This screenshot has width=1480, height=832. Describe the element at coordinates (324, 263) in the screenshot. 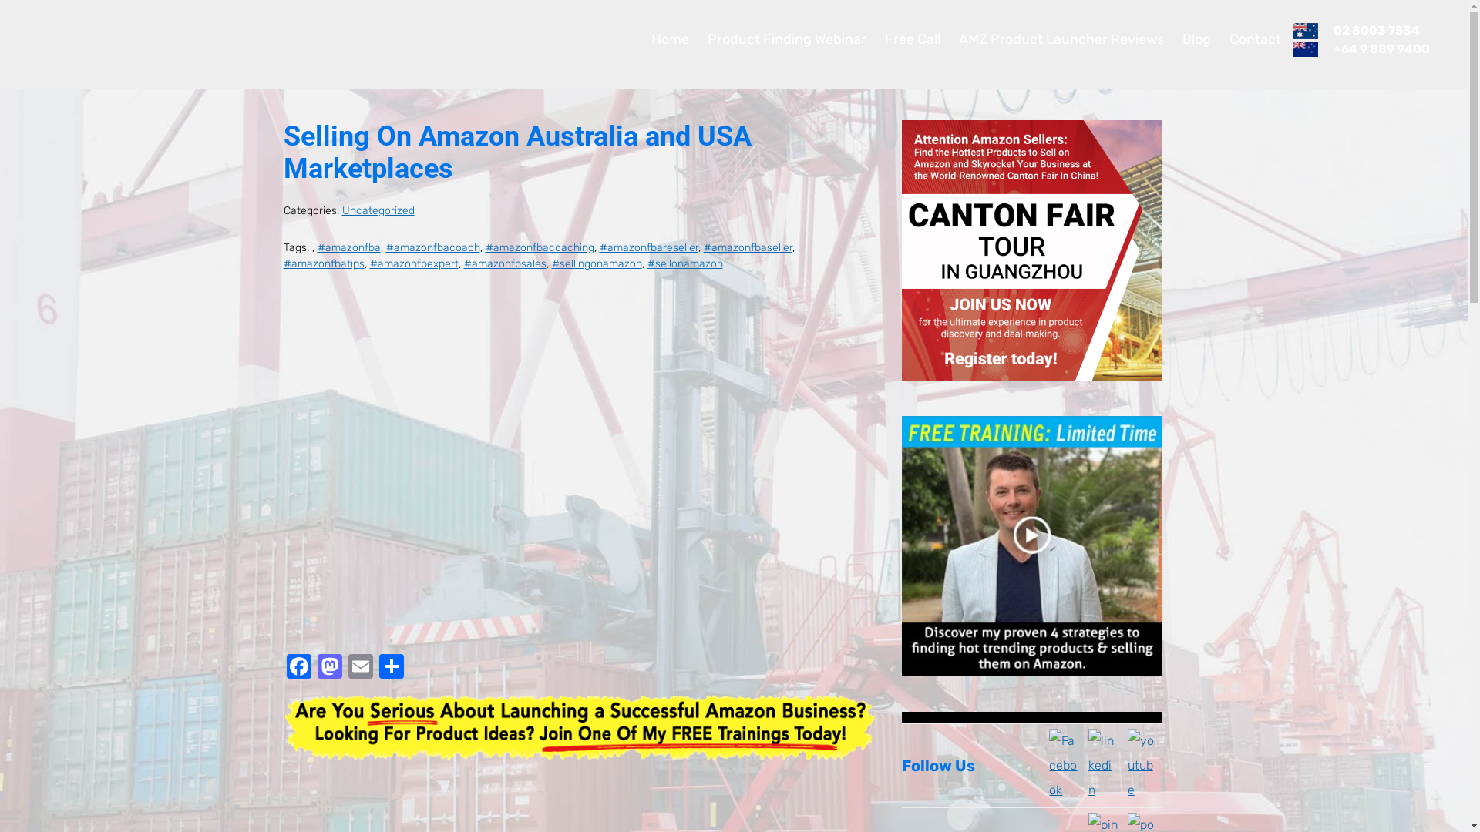

I see `#amazonfbatips` at that location.